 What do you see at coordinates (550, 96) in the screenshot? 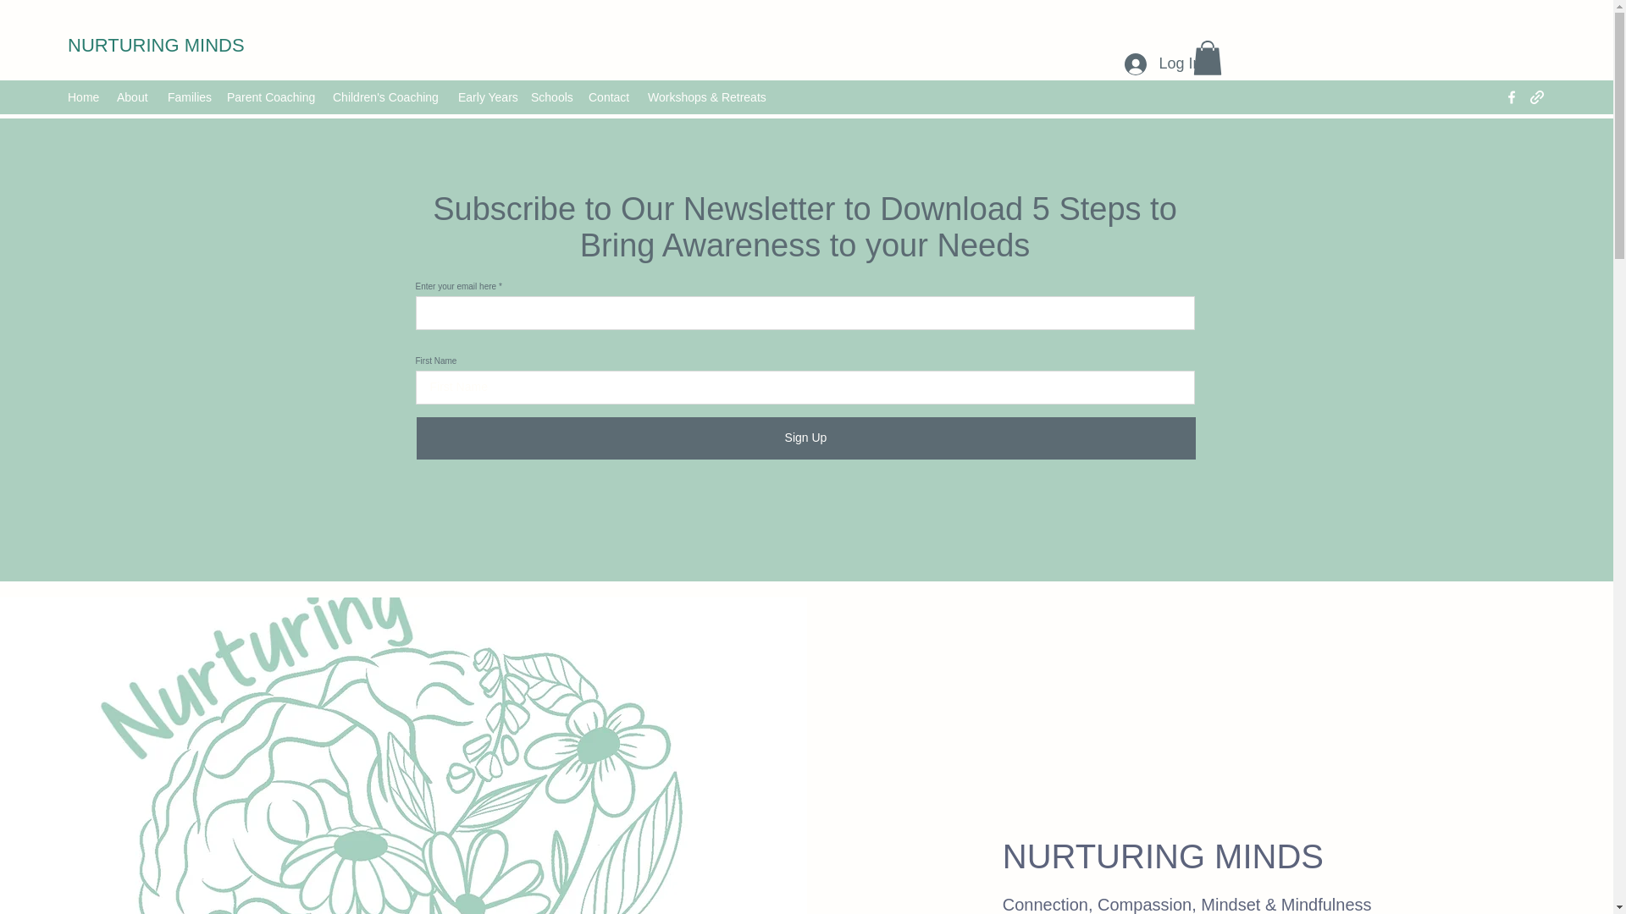
I see `Schools` at bounding box center [550, 96].